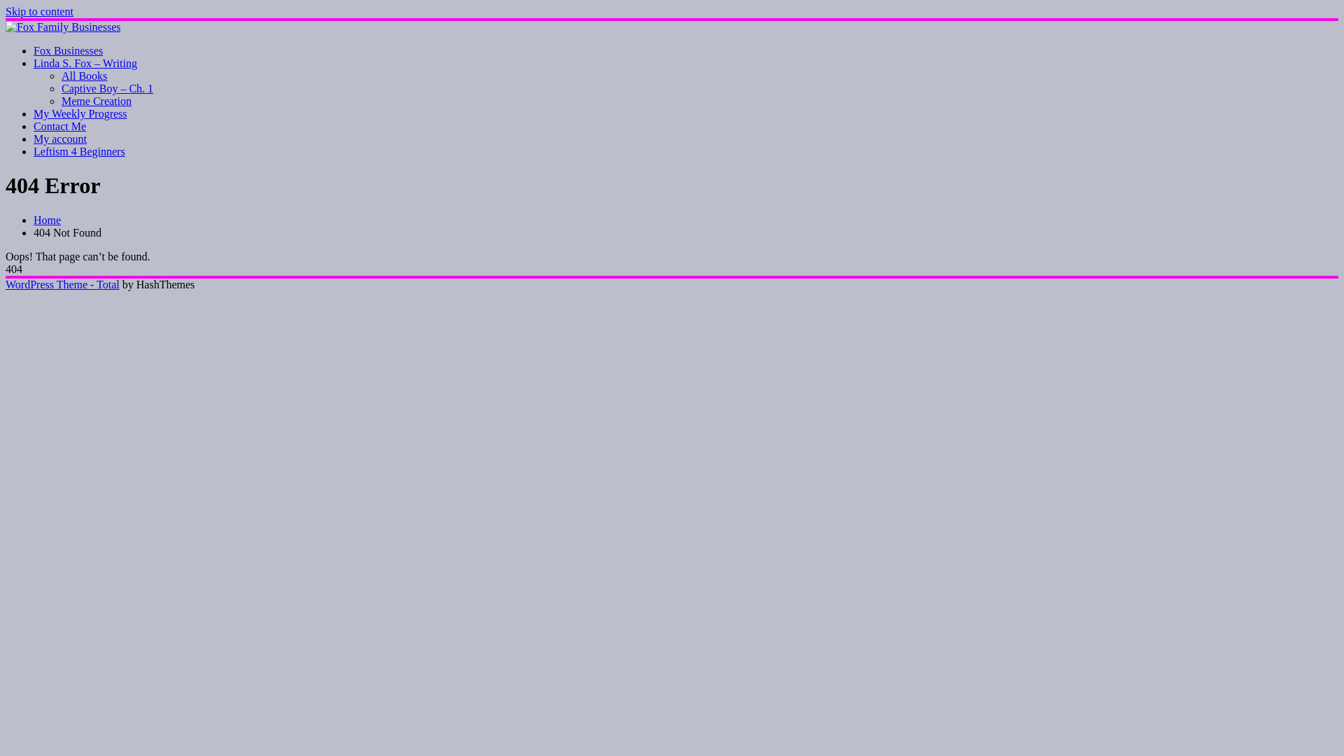 The width and height of the screenshot is (1344, 756). Describe the element at coordinates (59, 126) in the screenshot. I see `Contact Me` at that location.